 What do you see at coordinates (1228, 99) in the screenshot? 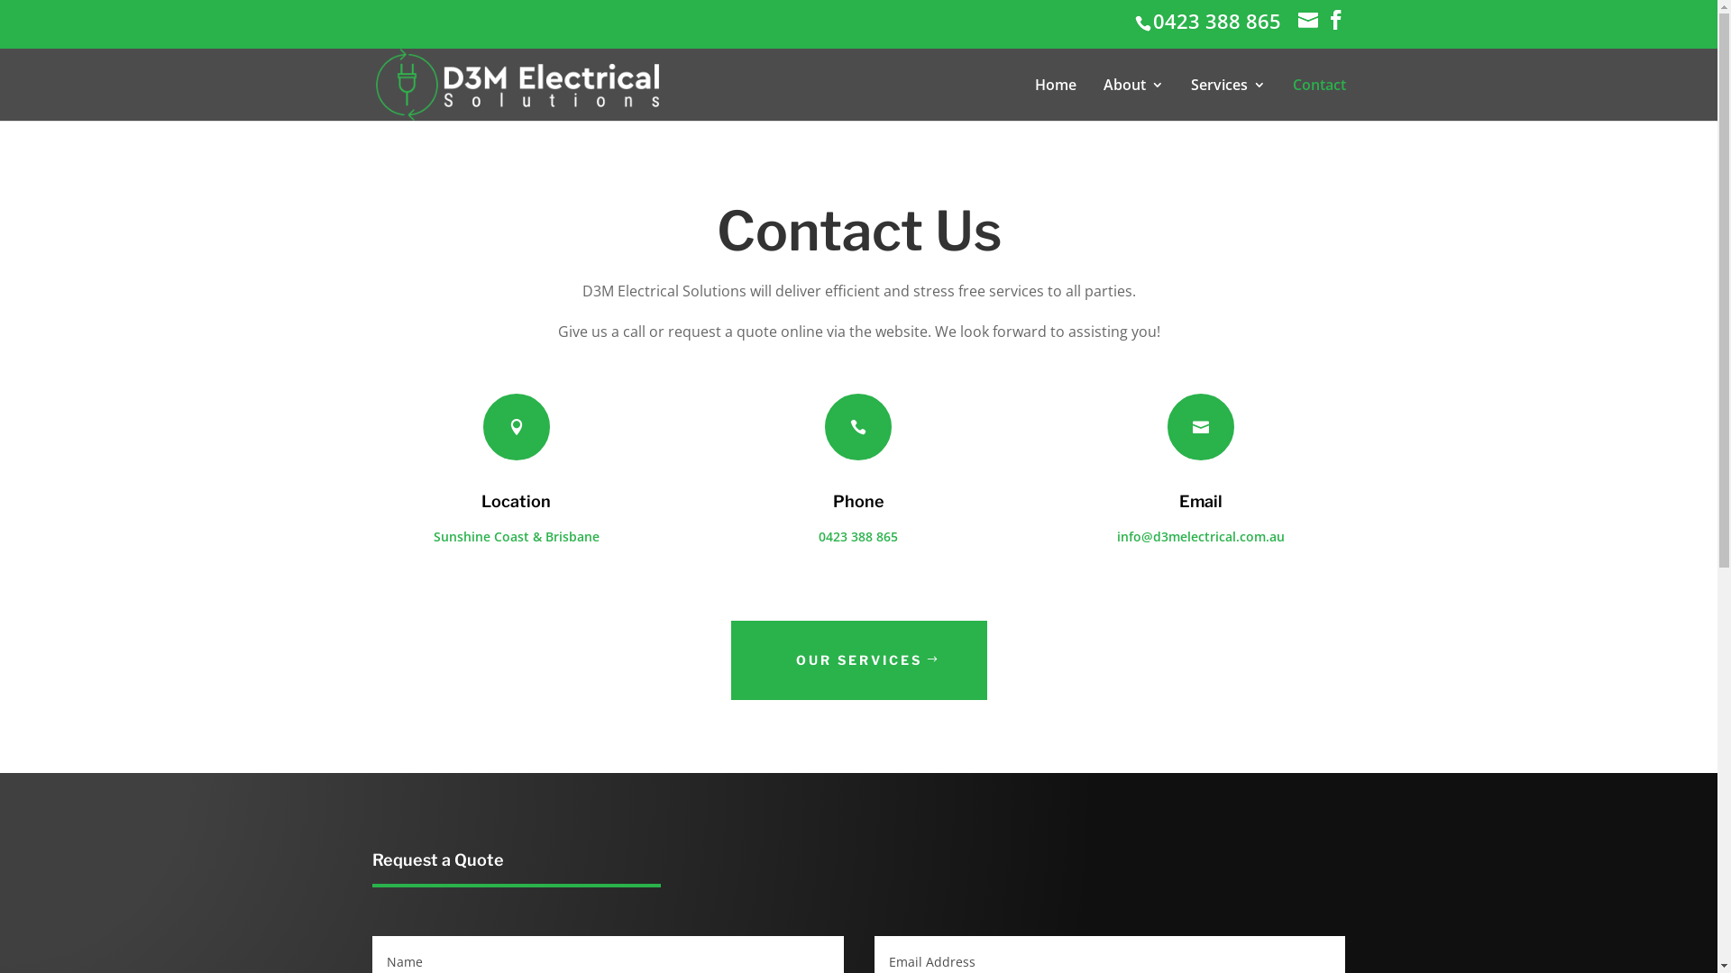
I see `Services` at bounding box center [1228, 99].